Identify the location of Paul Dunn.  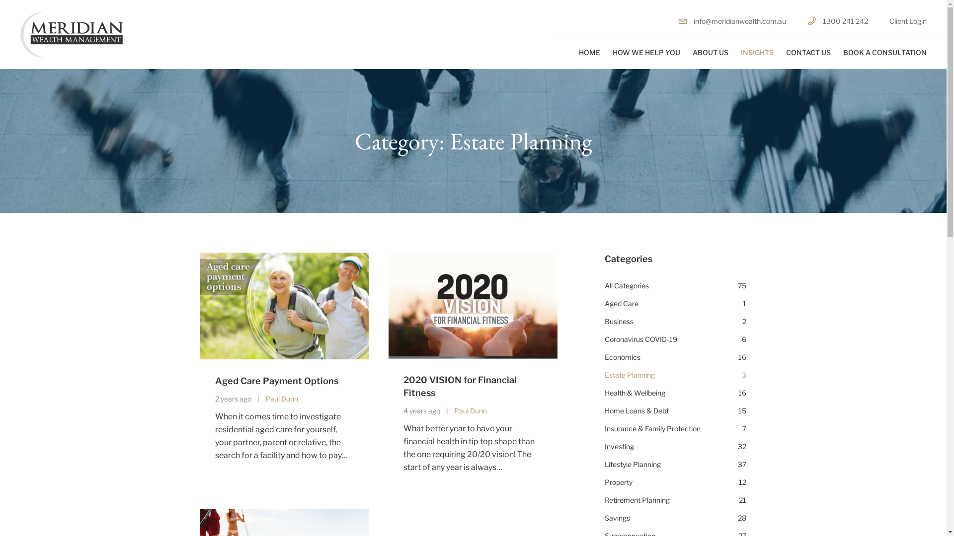
(282, 399).